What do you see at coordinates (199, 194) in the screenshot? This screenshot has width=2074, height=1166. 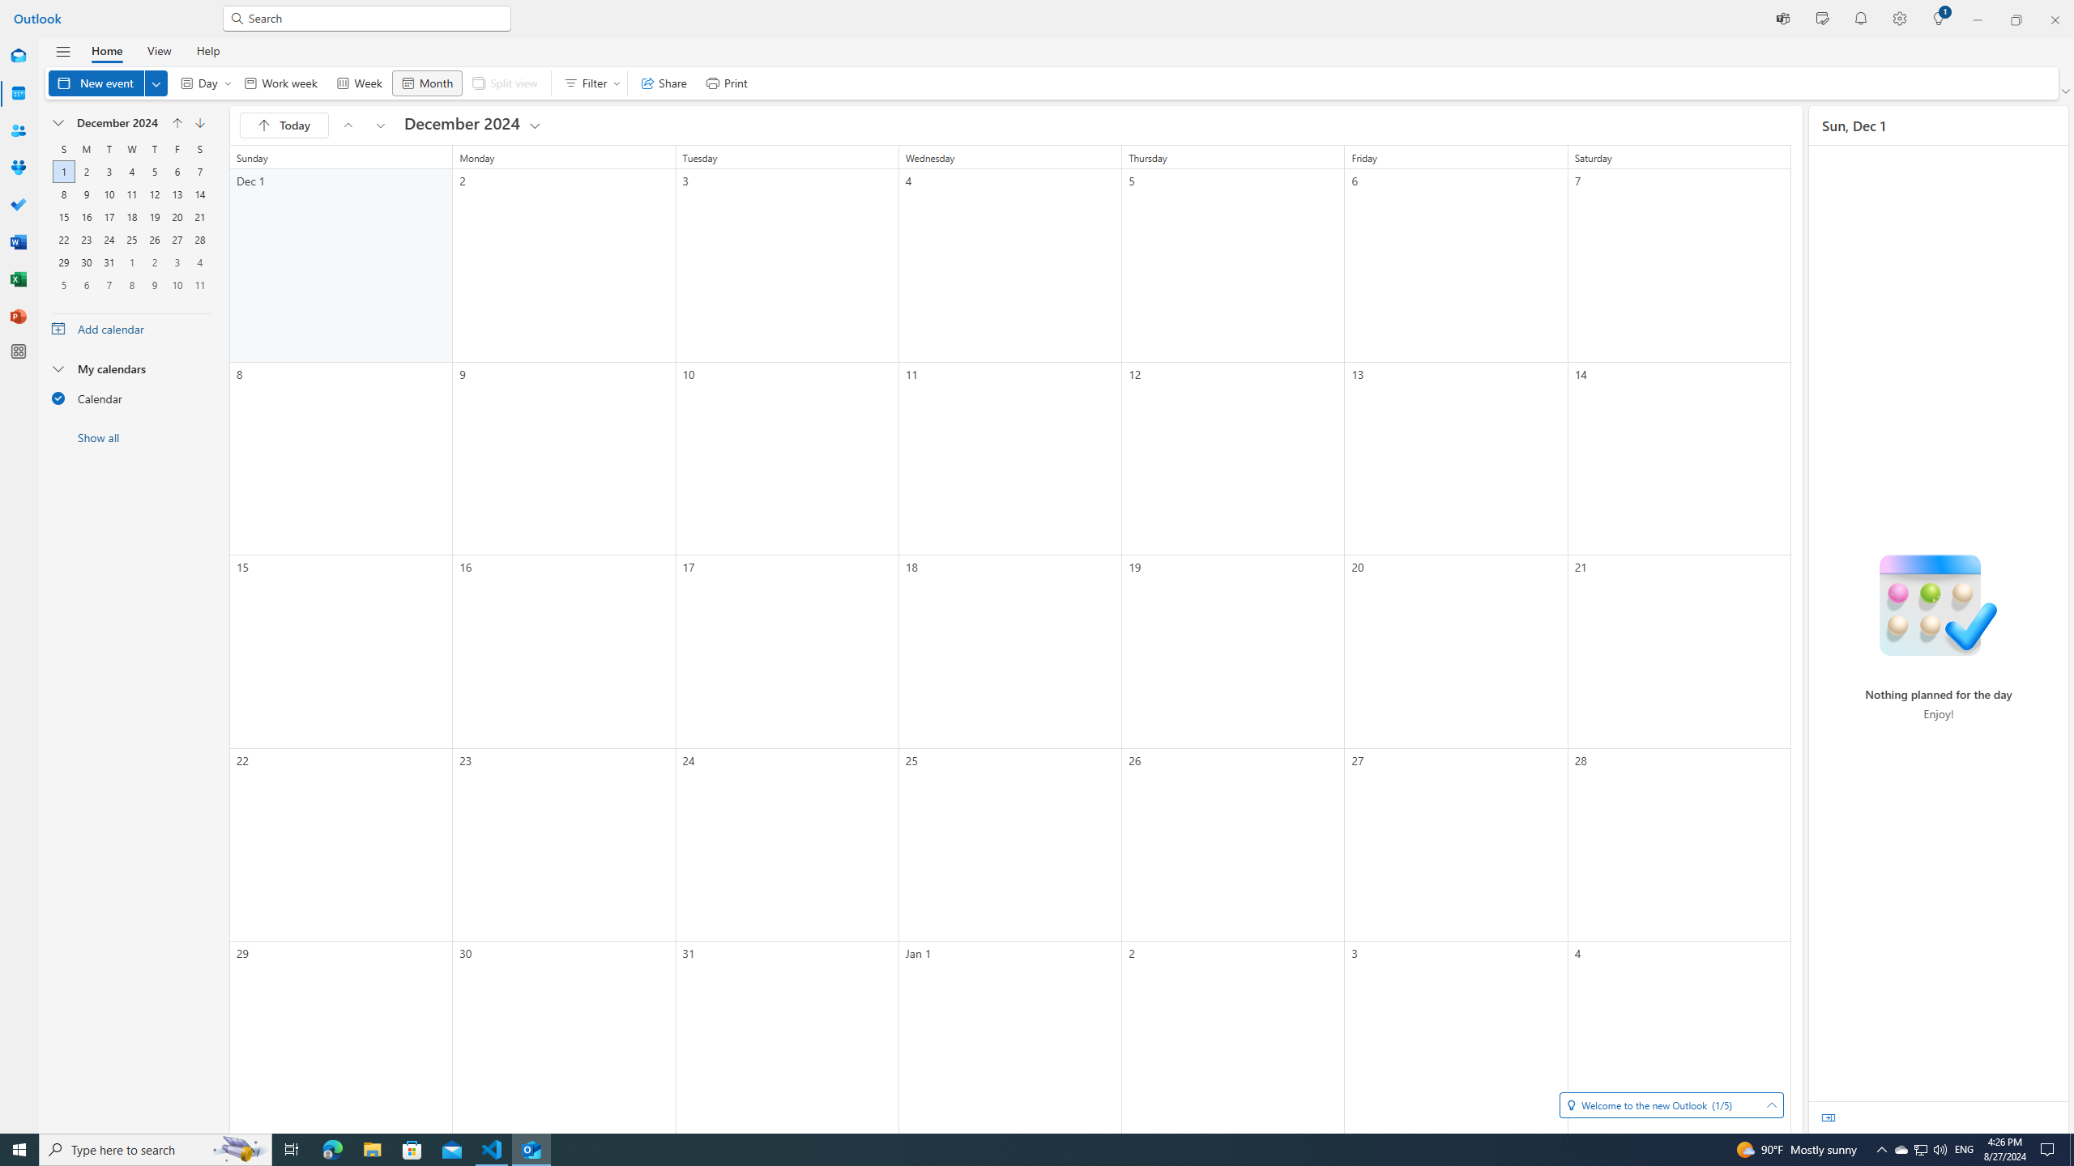 I see `Filter` at bounding box center [199, 194].